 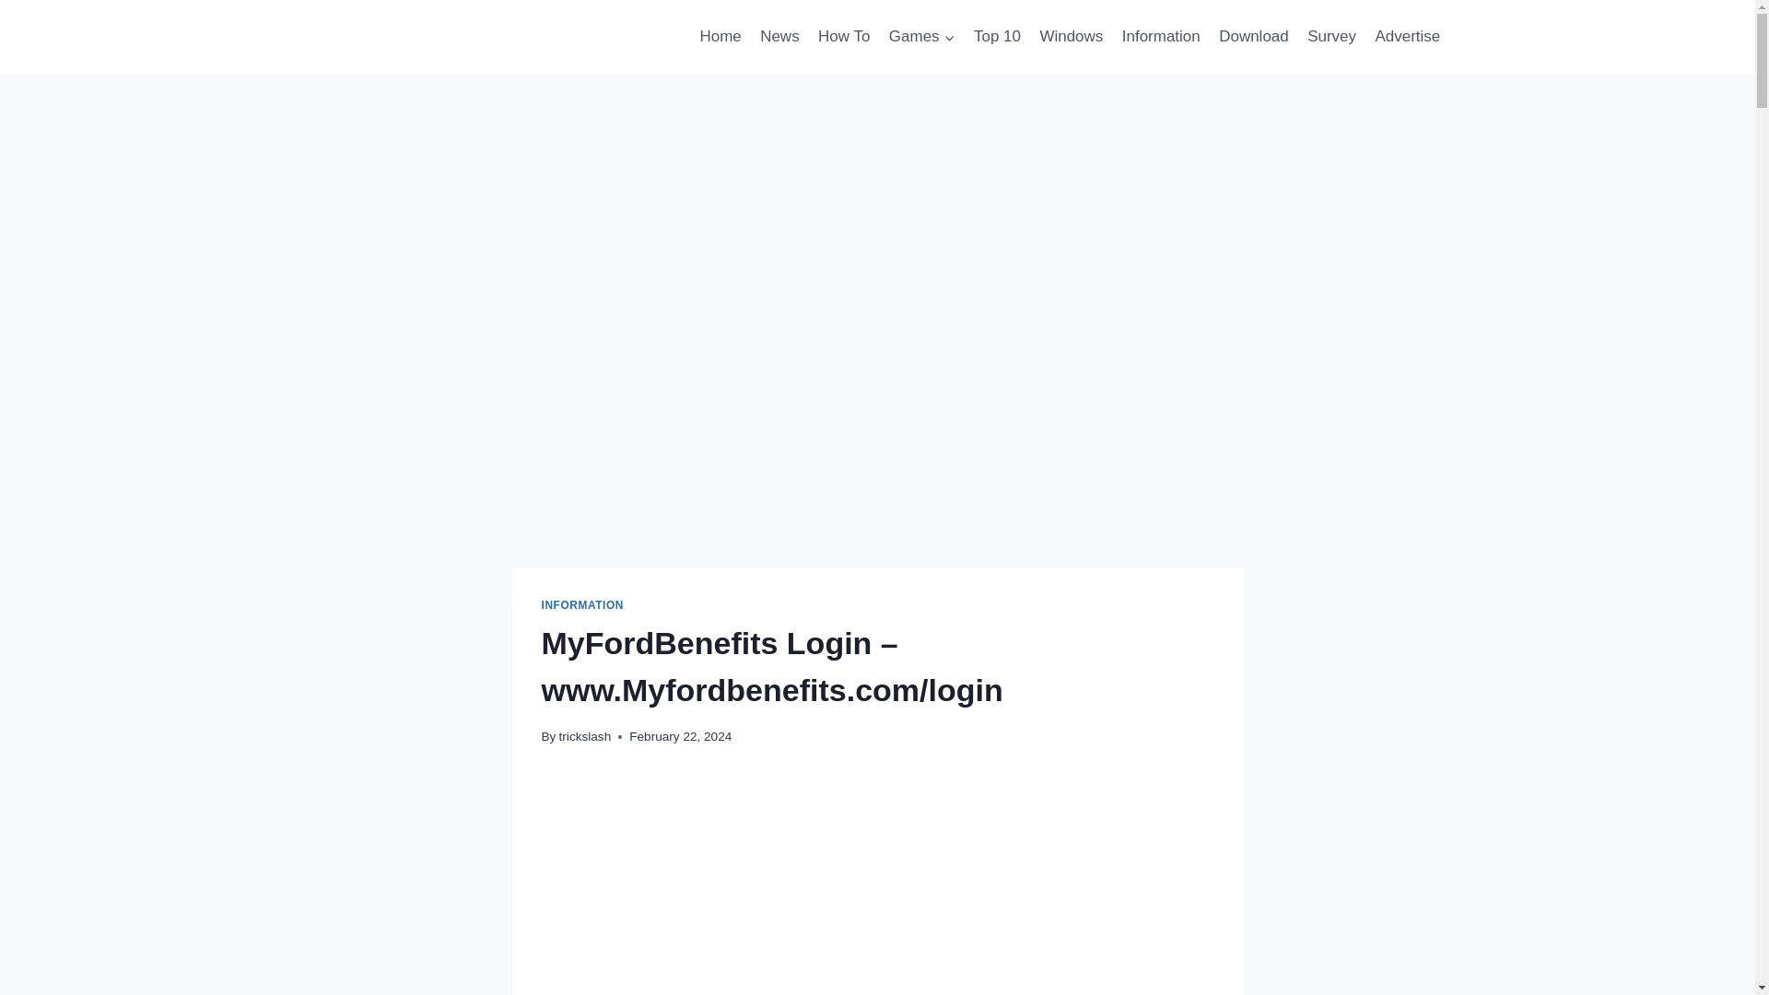 I want to click on How To, so click(x=844, y=37).